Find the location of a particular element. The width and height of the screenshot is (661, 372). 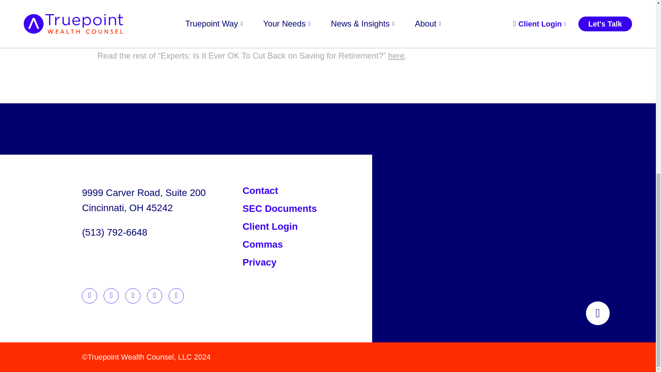

Client Login is located at coordinates (259, 262).